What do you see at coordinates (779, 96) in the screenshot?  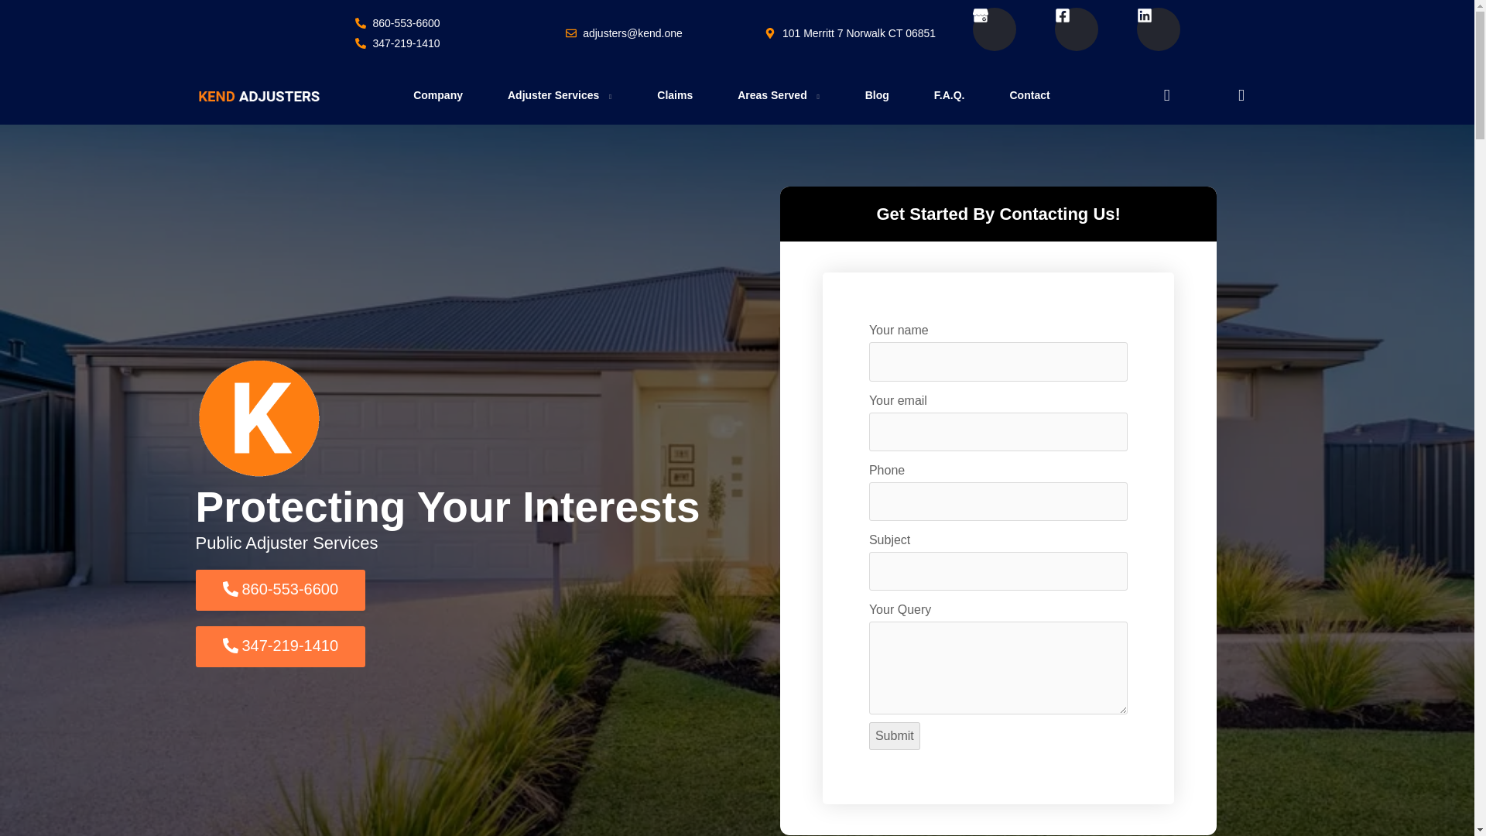 I see `Areas Served` at bounding box center [779, 96].